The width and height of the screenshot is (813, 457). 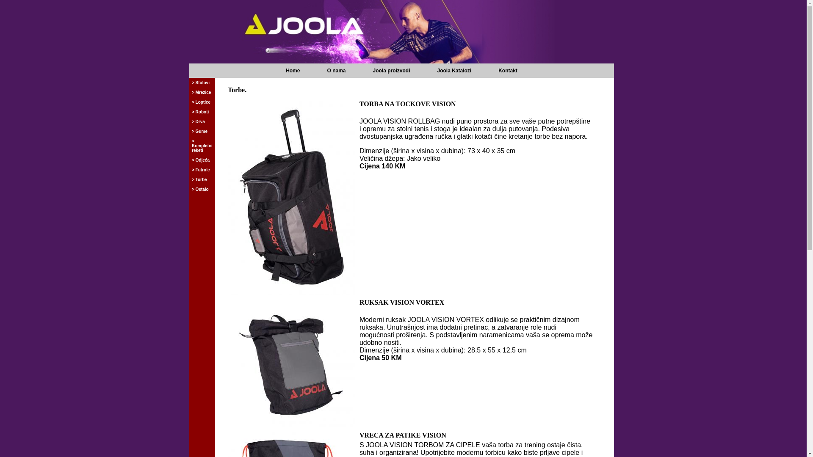 I want to click on > Loptice, so click(x=202, y=102).